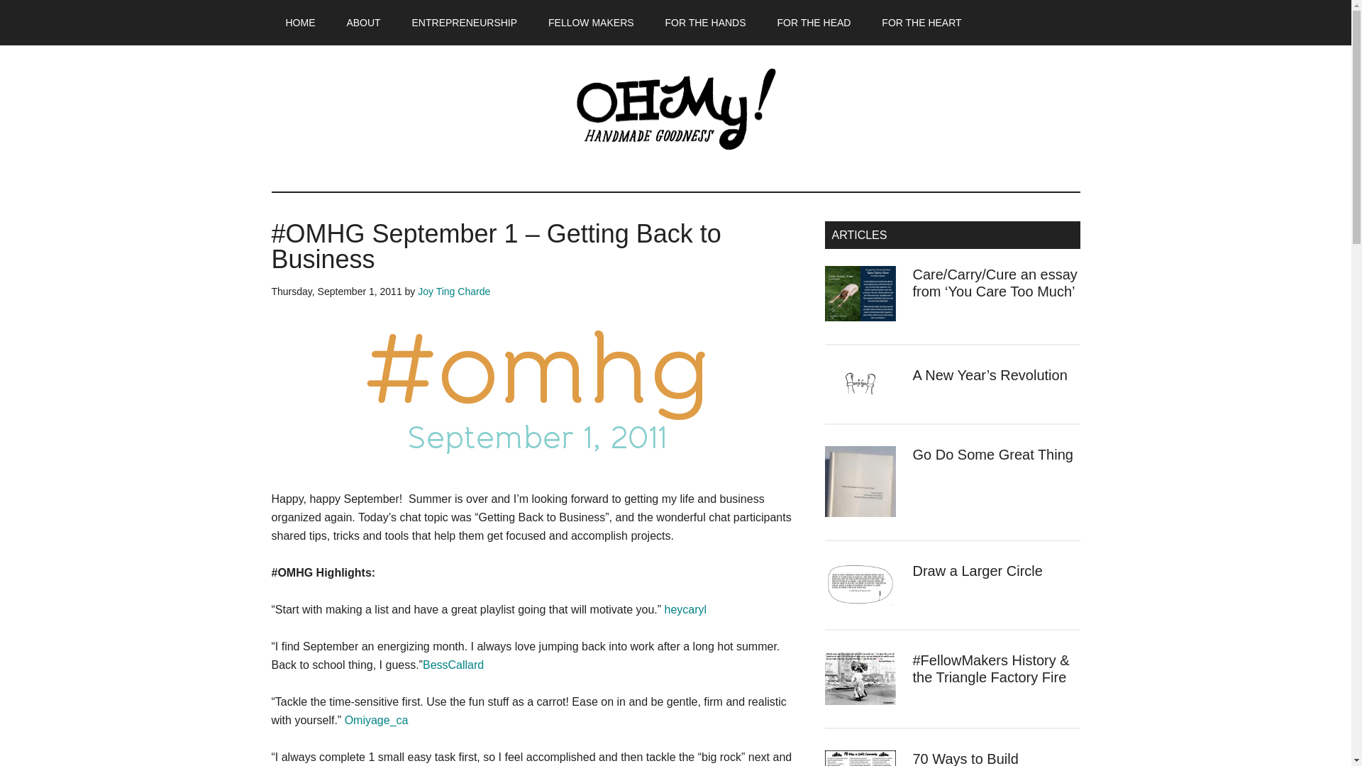 This screenshot has width=1362, height=766. What do you see at coordinates (705, 23) in the screenshot?
I see `FOR THE HANDS` at bounding box center [705, 23].